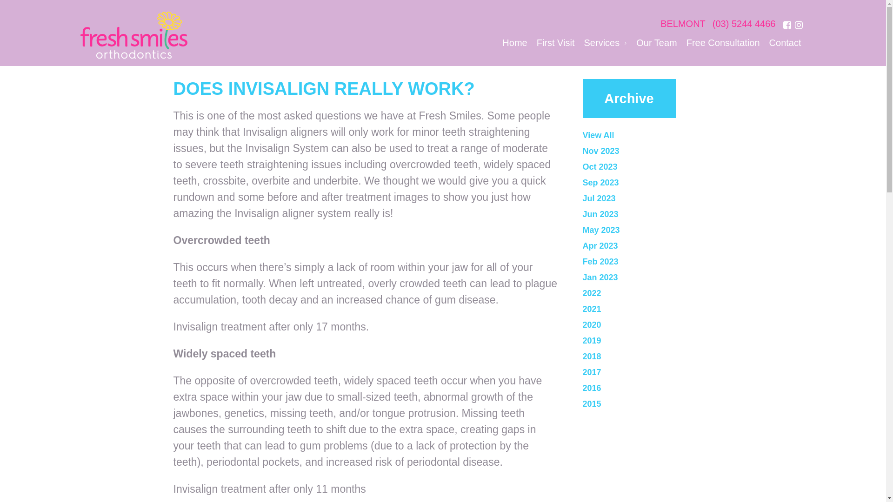 The height and width of the screenshot is (502, 893). What do you see at coordinates (744, 25) in the screenshot?
I see `(03) 5244 4466` at bounding box center [744, 25].